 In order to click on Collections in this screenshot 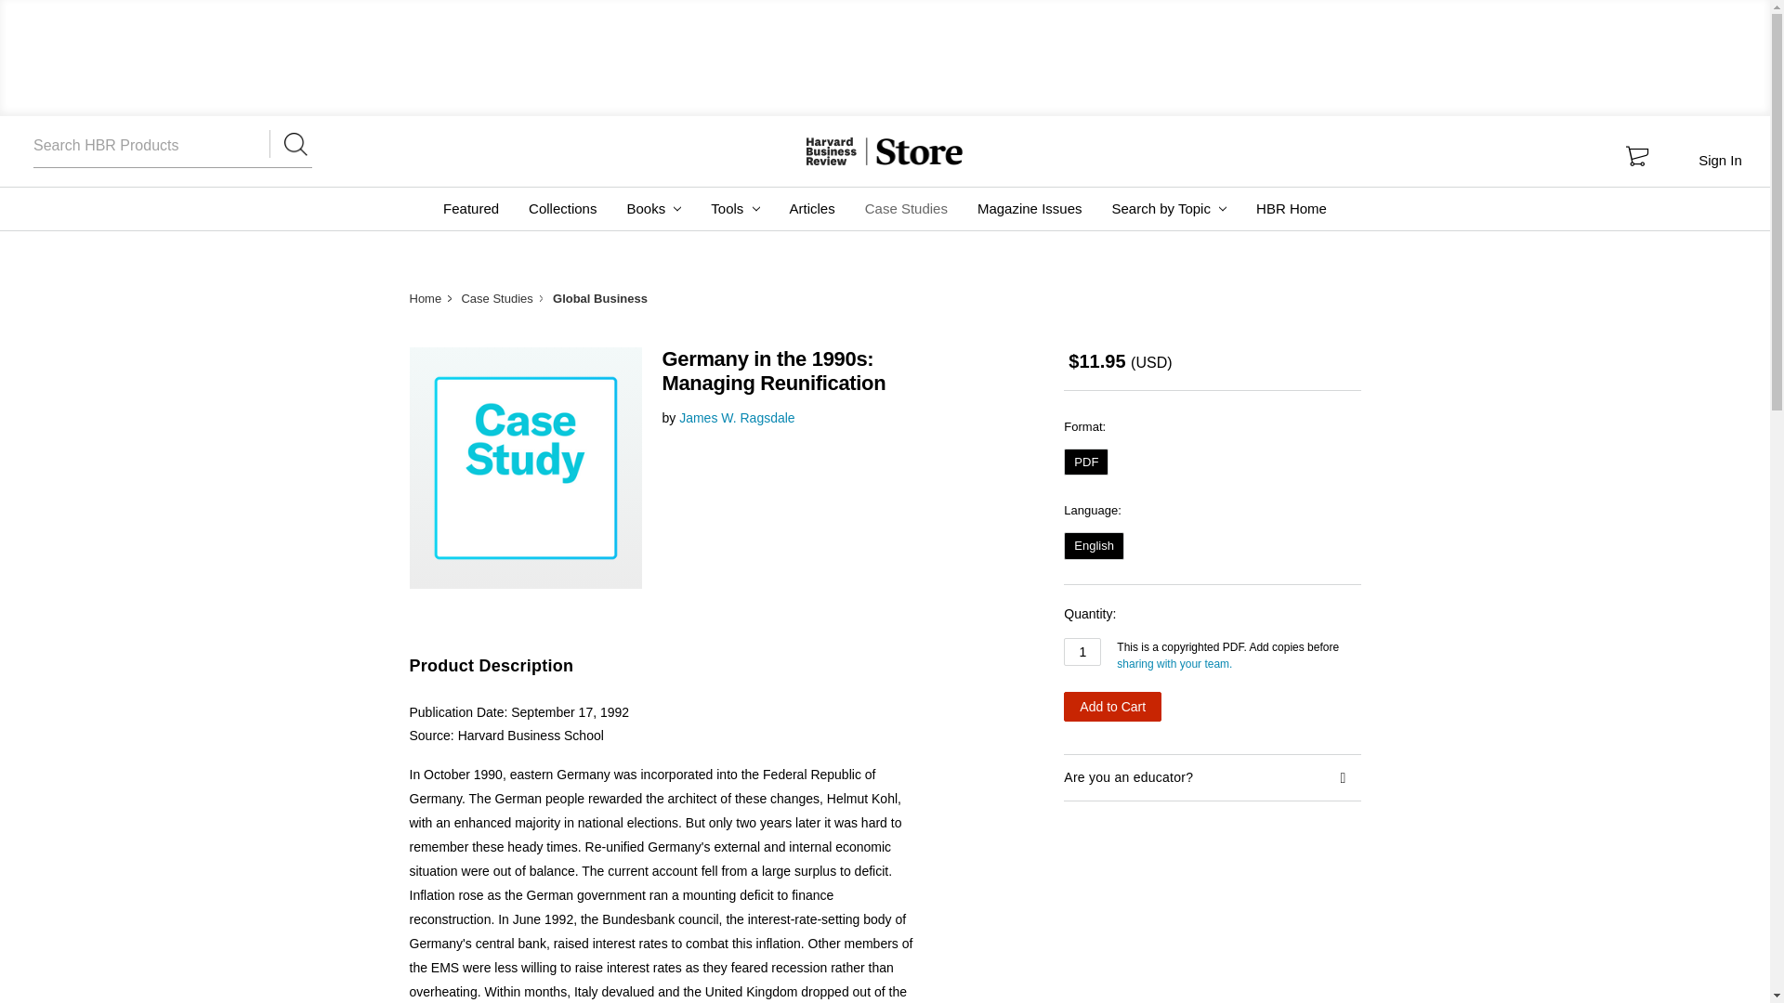, I will do `click(562, 208)`.